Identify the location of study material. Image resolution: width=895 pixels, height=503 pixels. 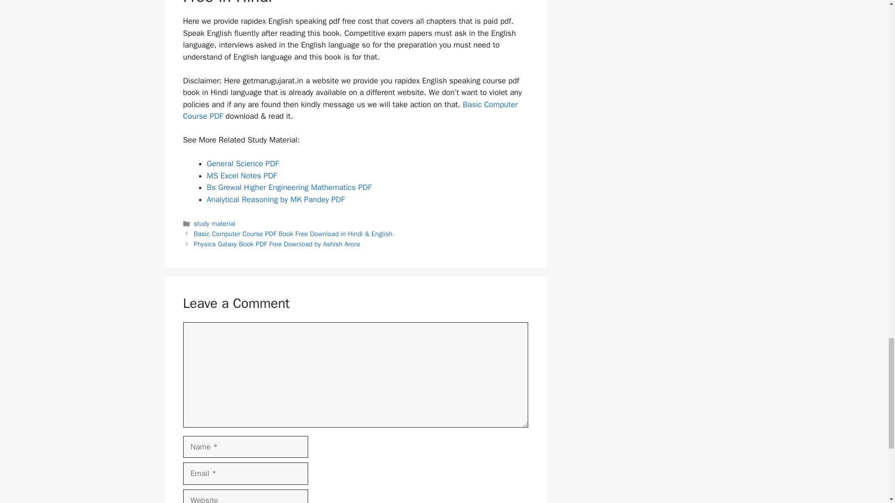
(214, 224).